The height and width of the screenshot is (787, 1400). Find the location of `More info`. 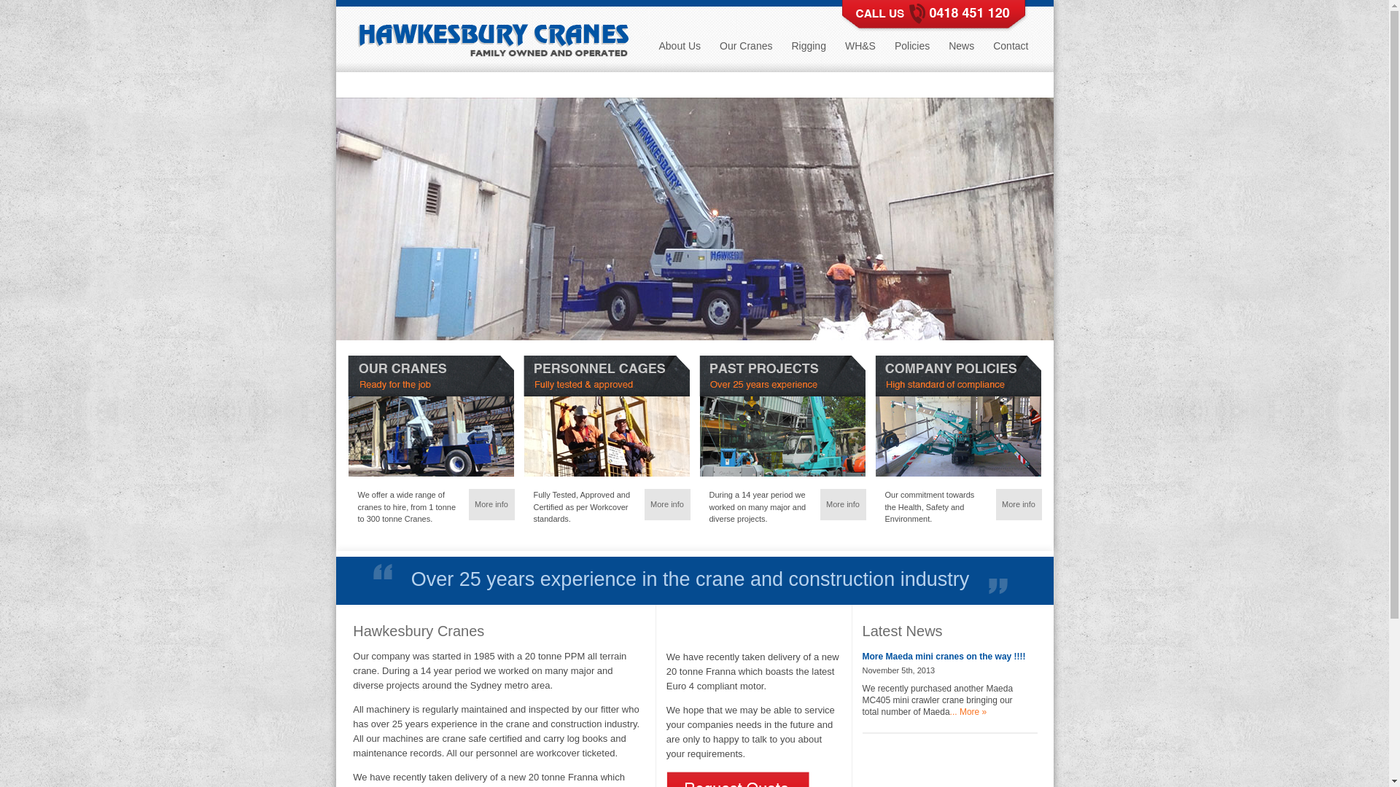

More info is located at coordinates (1019, 504).